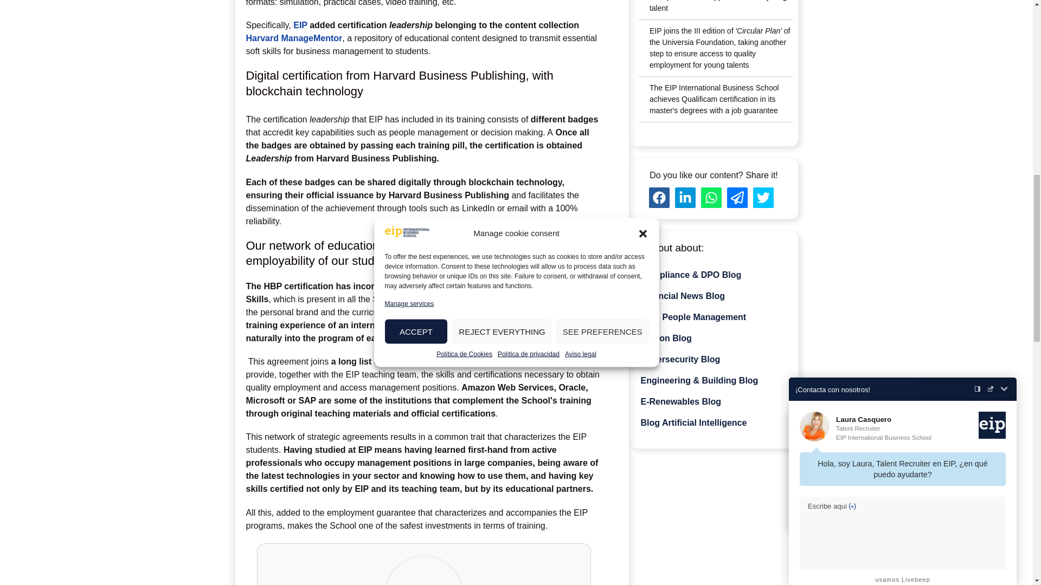 This screenshot has height=585, width=1041. What do you see at coordinates (993, 486) in the screenshot?
I see `Scroll back to top` at bounding box center [993, 486].